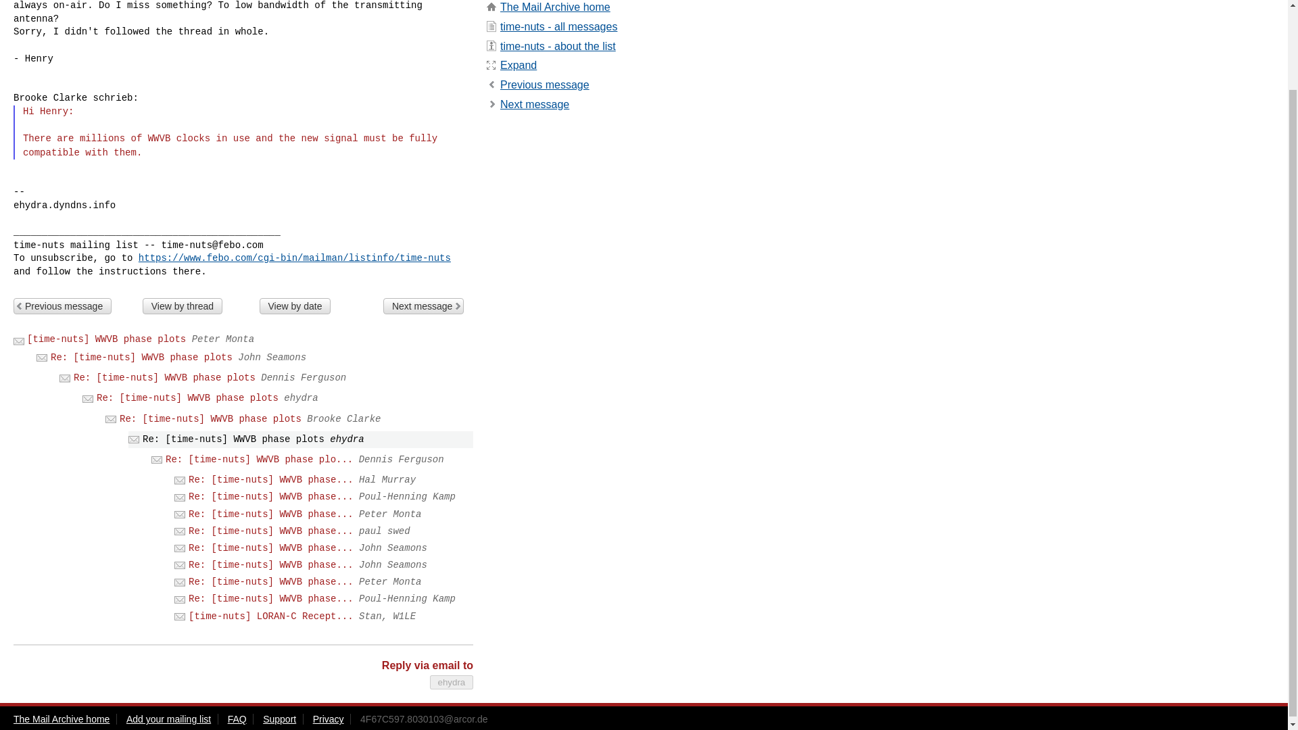 The width and height of the screenshot is (1298, 730). I want to click on The Mail Archive home, so click(554, 7).